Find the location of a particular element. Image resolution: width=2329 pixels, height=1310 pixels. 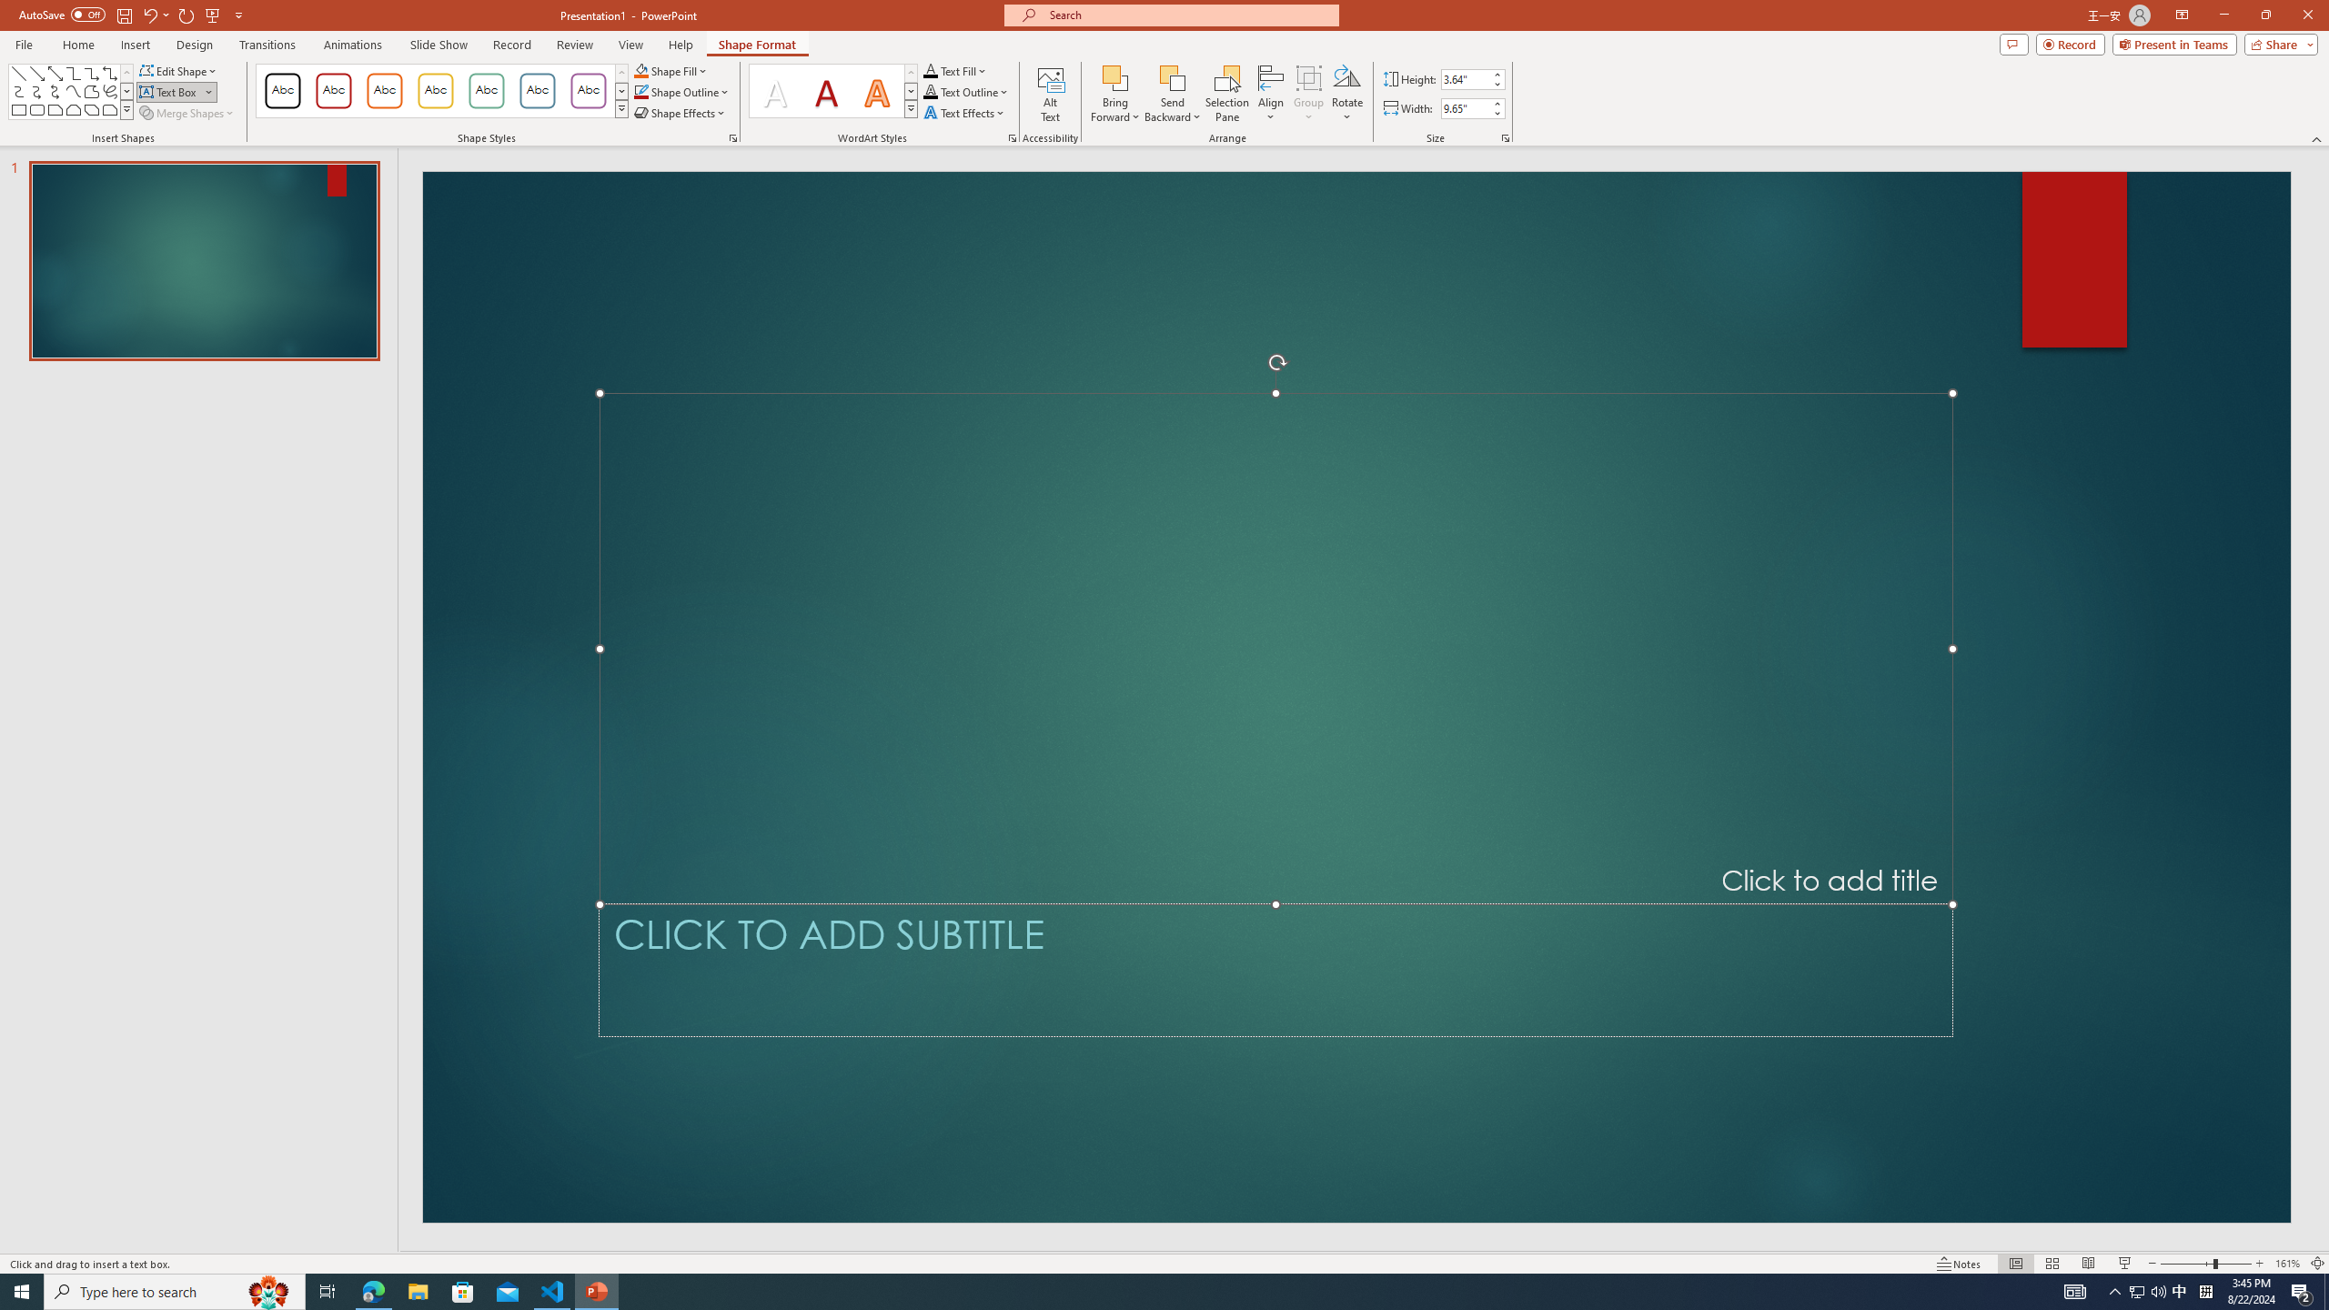

Colored Outline - Blue-Gray, Accent 5 is located at coordinates (538, 91).